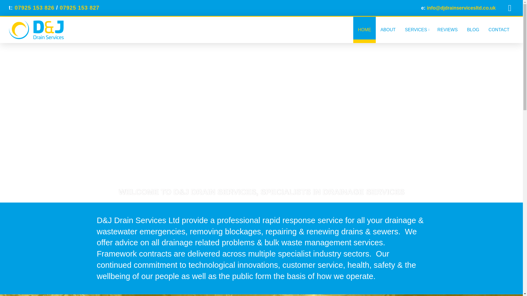  Describe the element at coordinates (388, 30) in the screenshot. I see `ABOUT` at that location.